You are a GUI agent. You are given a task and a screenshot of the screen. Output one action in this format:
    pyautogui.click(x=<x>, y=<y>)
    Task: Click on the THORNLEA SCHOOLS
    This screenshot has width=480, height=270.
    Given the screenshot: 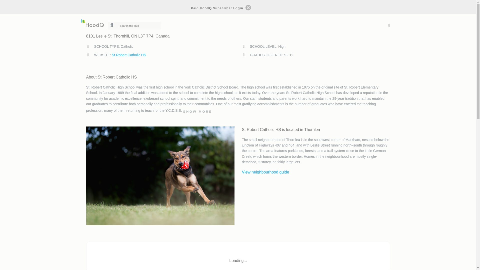 What is the action you would take?
    pyautogui.click(x=112, y=11)
    